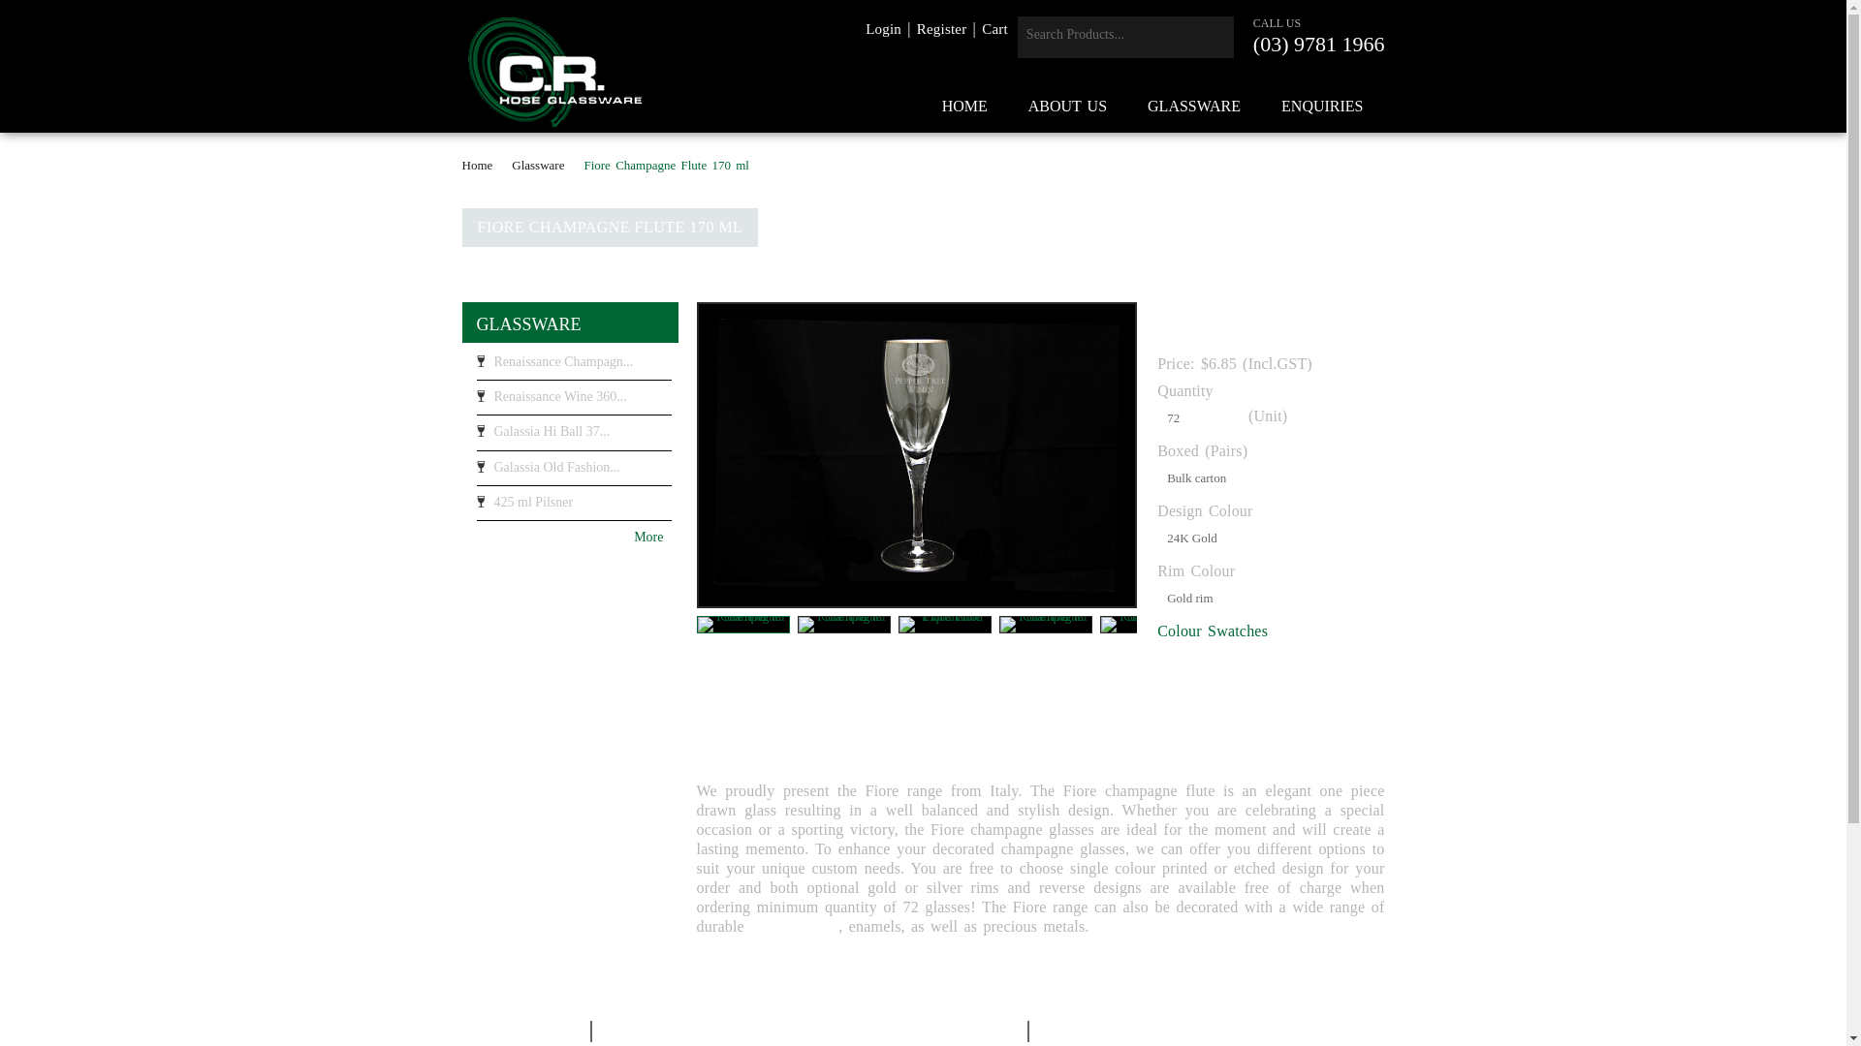  What do you see at coordinates (529, 324) in the screenshot?
I see `GLASSWARE` at bounding box center [529, 324].